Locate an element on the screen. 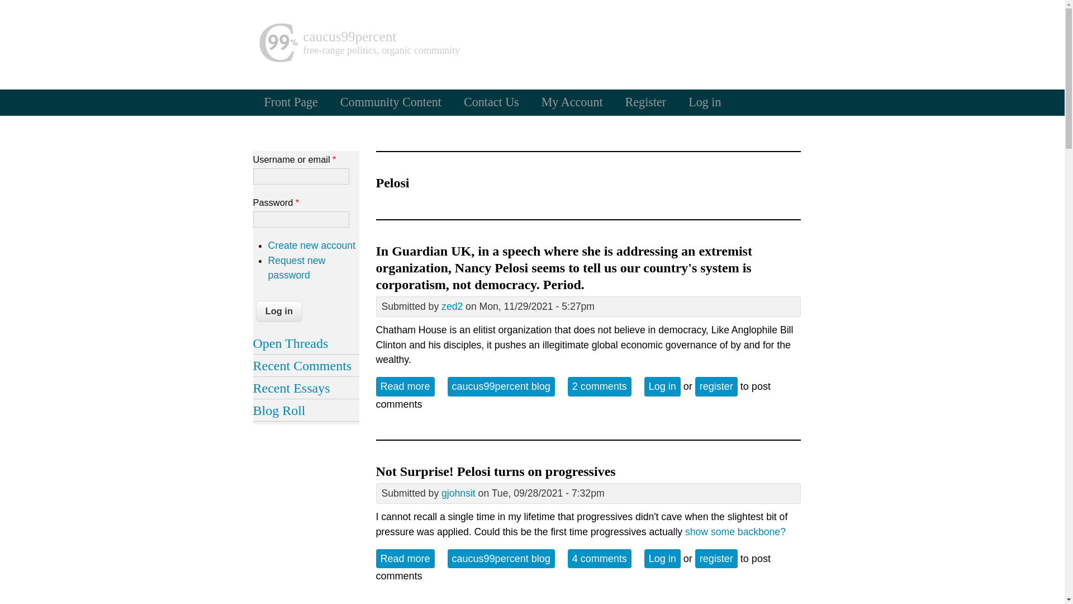 Image resolution: width=1073 pixels, height=604 pixels. Log in is located at coordinates (662, 558).